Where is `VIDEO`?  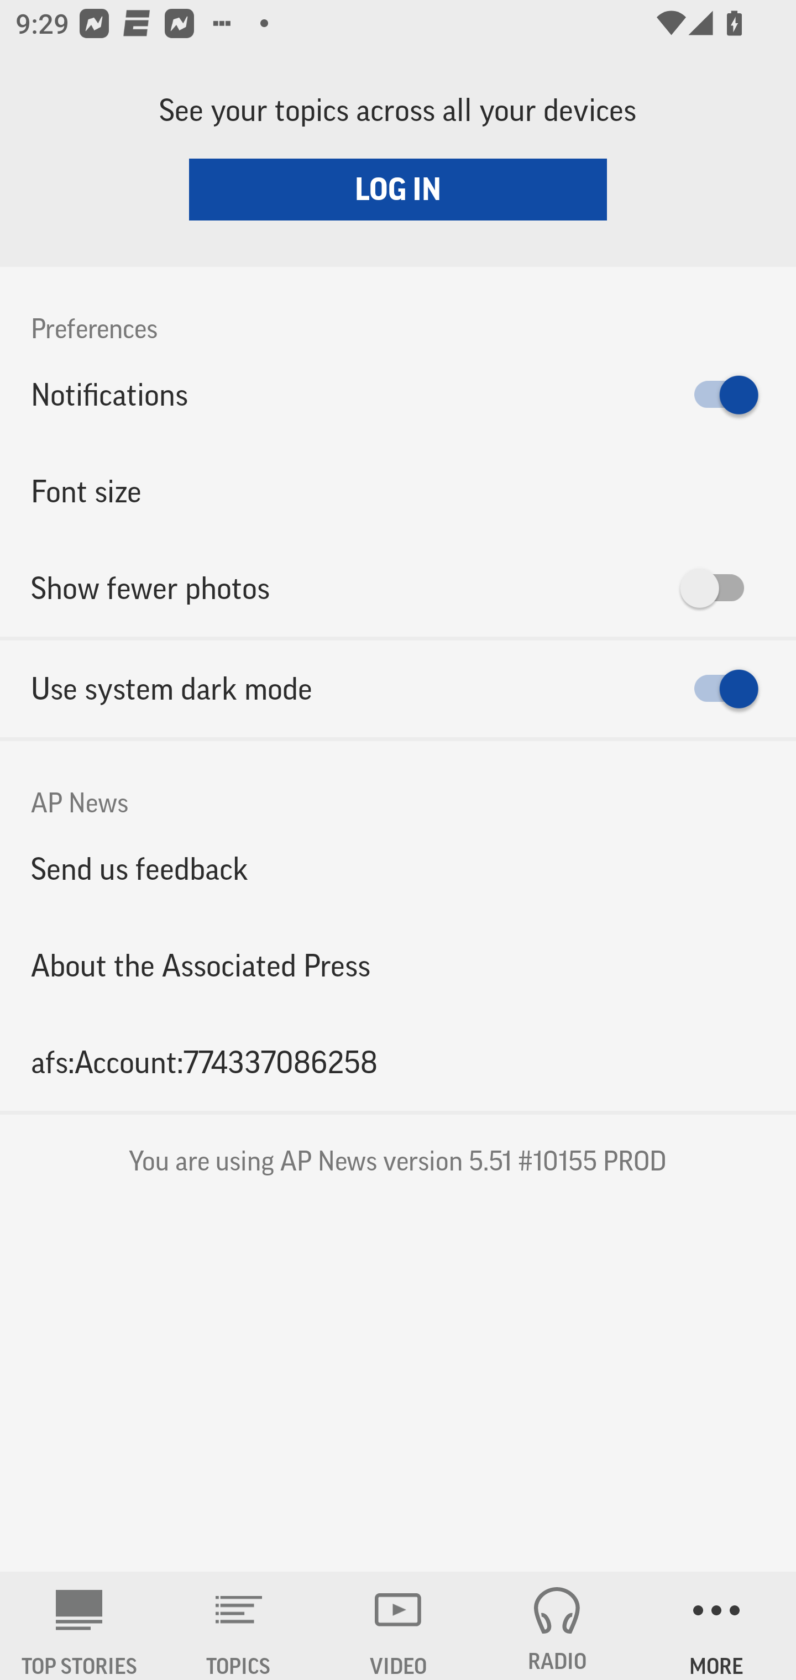
VIDEO is located at coordinates (398, 1626).